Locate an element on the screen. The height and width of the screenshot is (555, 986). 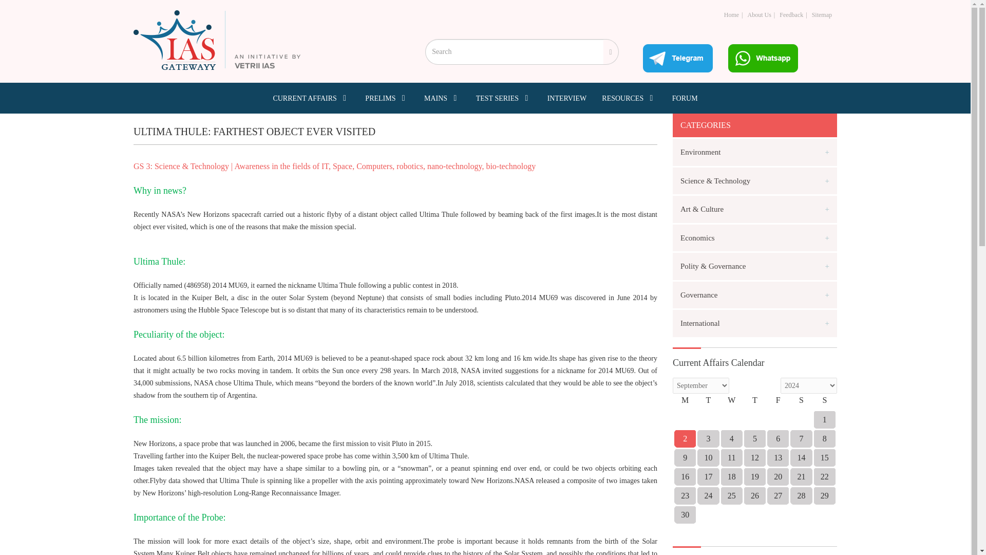
Sitemap is located at coordinates (822, 14).